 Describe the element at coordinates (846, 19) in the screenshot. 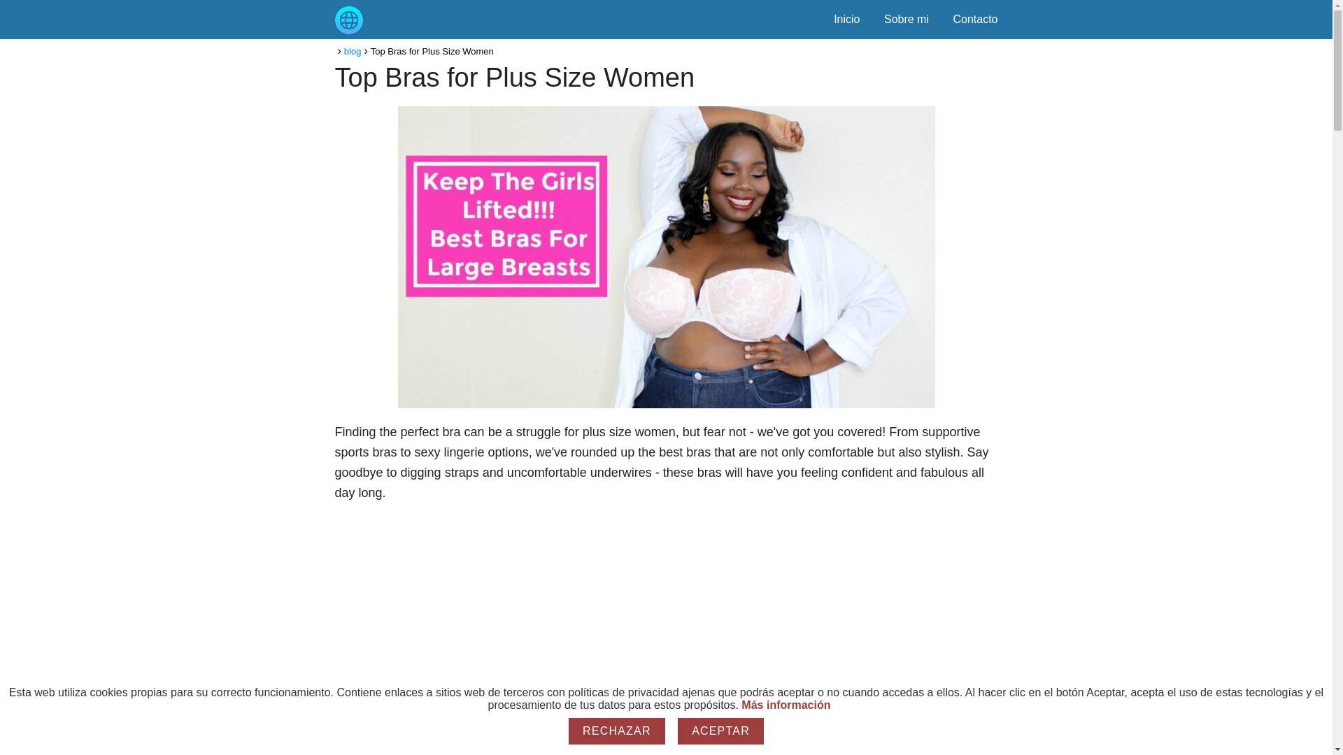

I see `Inicio` at that location.